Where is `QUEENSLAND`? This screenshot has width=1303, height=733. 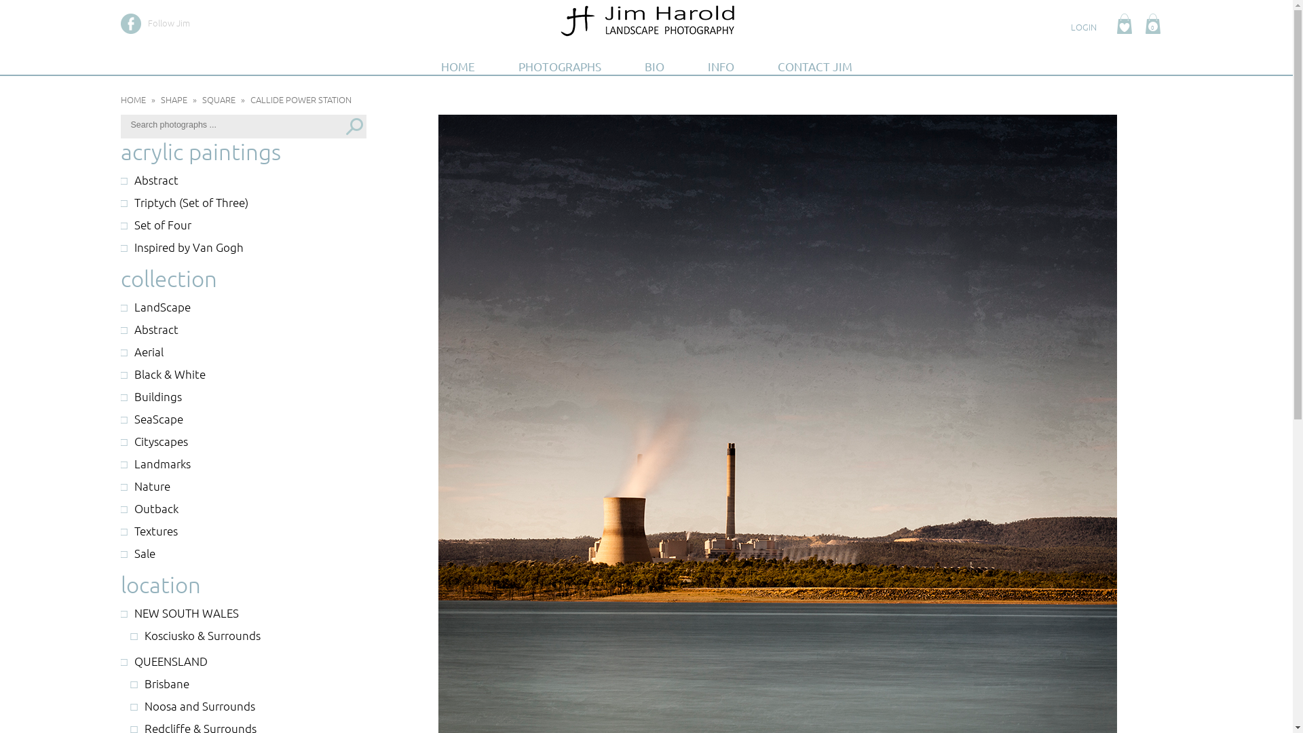 QUEENSLAND is located at coordinates (244, 661).